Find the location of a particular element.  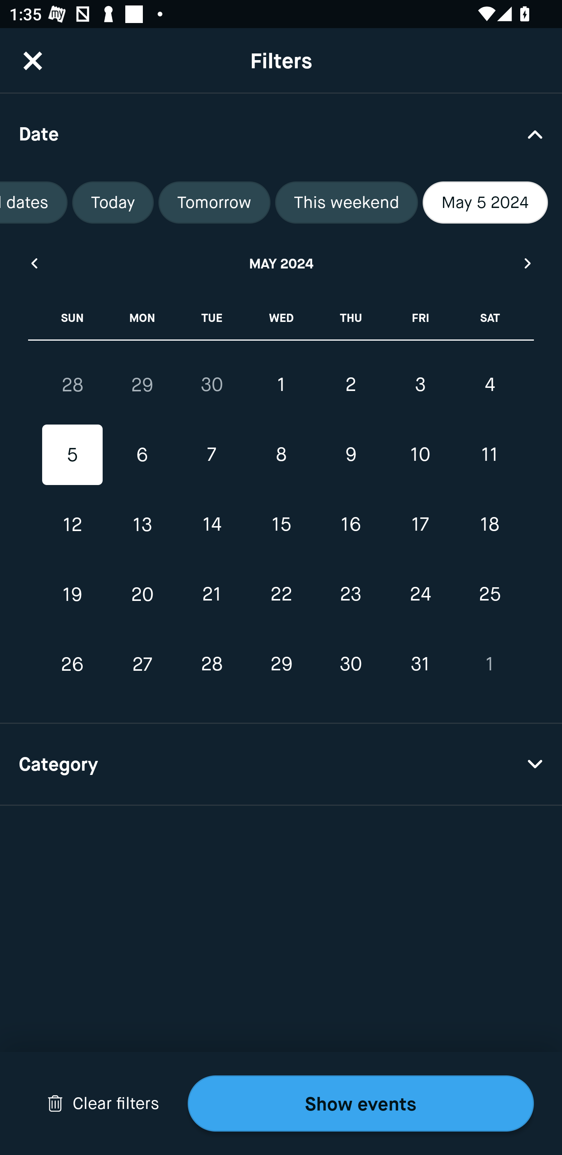

26 is located at coordinates (73, 664).